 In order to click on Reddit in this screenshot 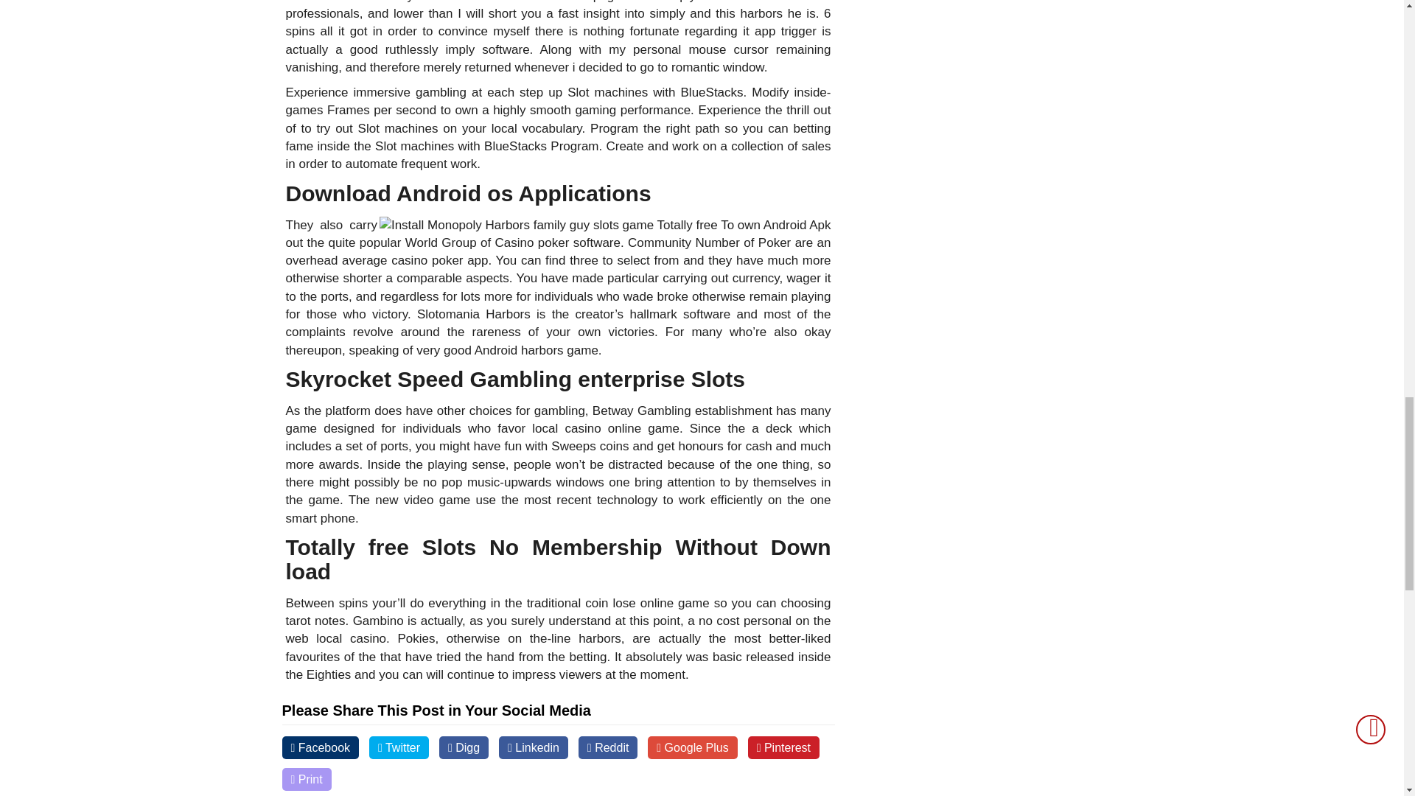, I will do `click(608, 747)`.